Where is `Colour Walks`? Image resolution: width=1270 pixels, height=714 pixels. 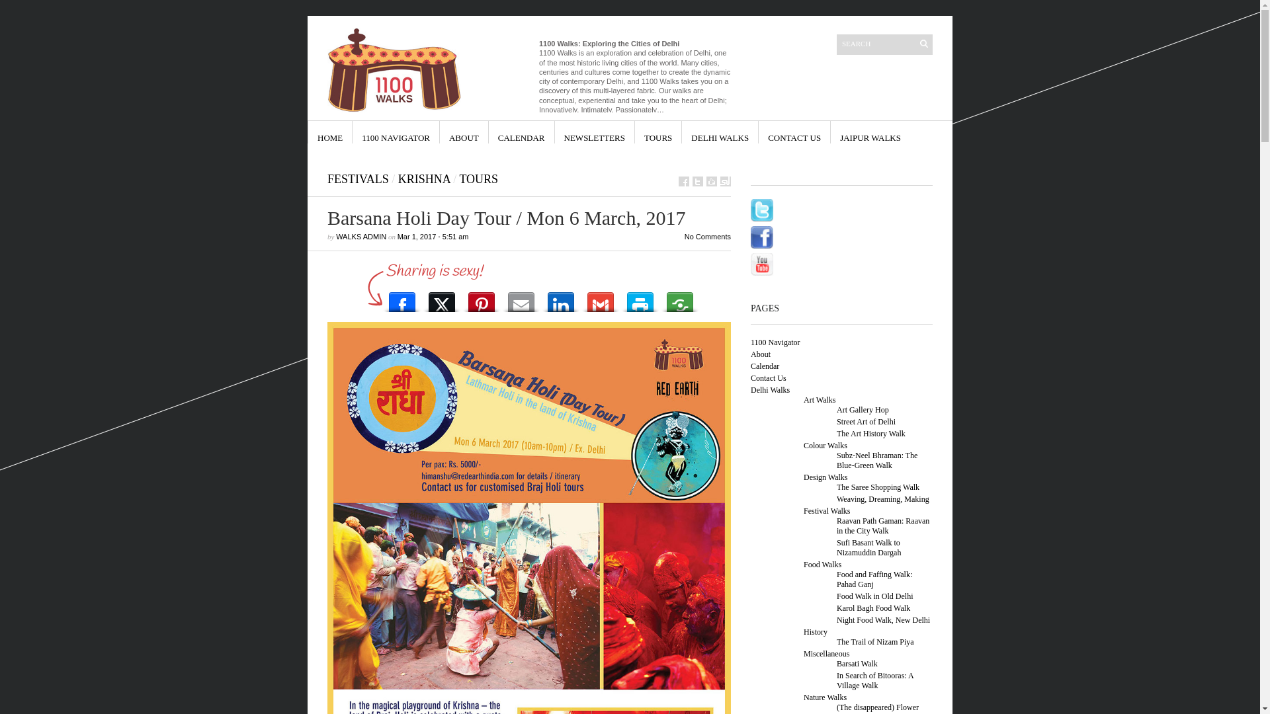 Colour Walks is located at coordinates (825, 446).